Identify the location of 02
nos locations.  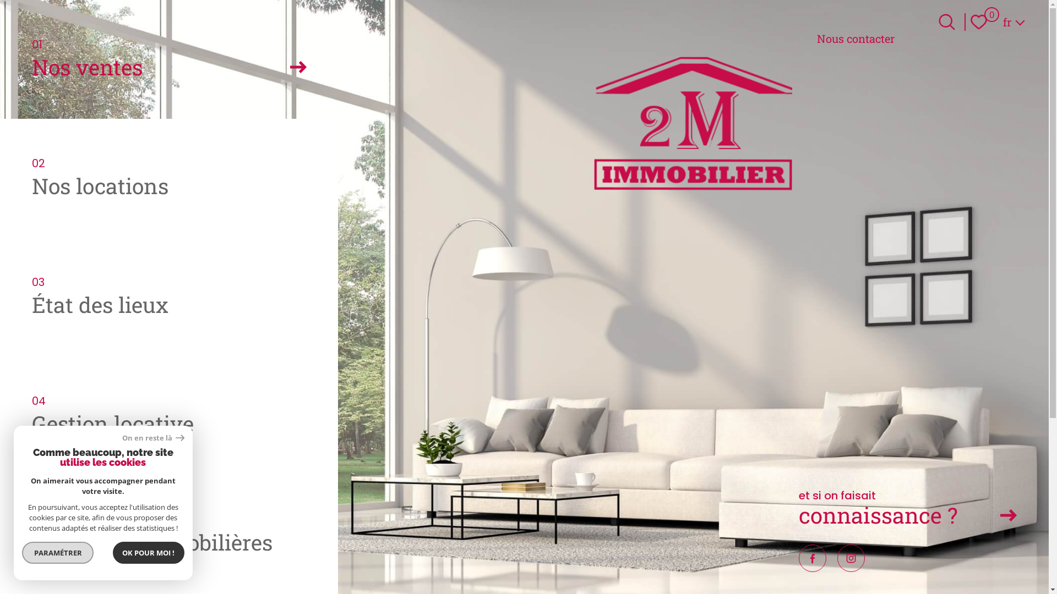
(169, 178).